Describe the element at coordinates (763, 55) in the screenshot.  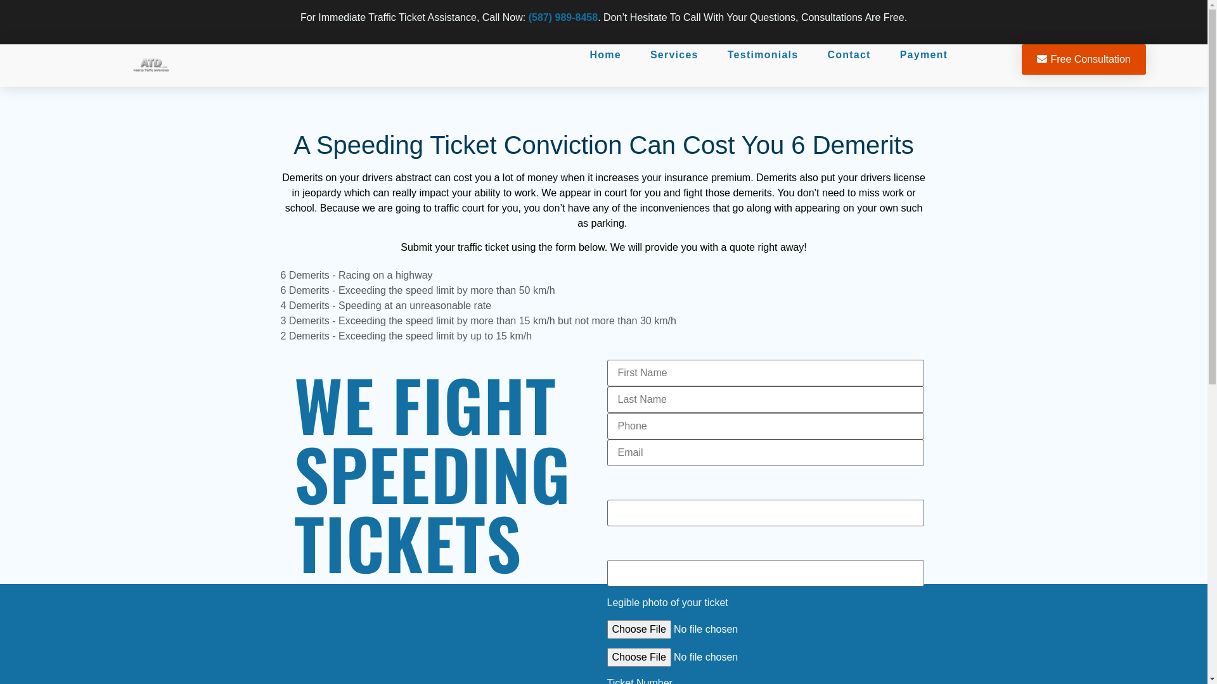
I see `Testimonials` at that location.